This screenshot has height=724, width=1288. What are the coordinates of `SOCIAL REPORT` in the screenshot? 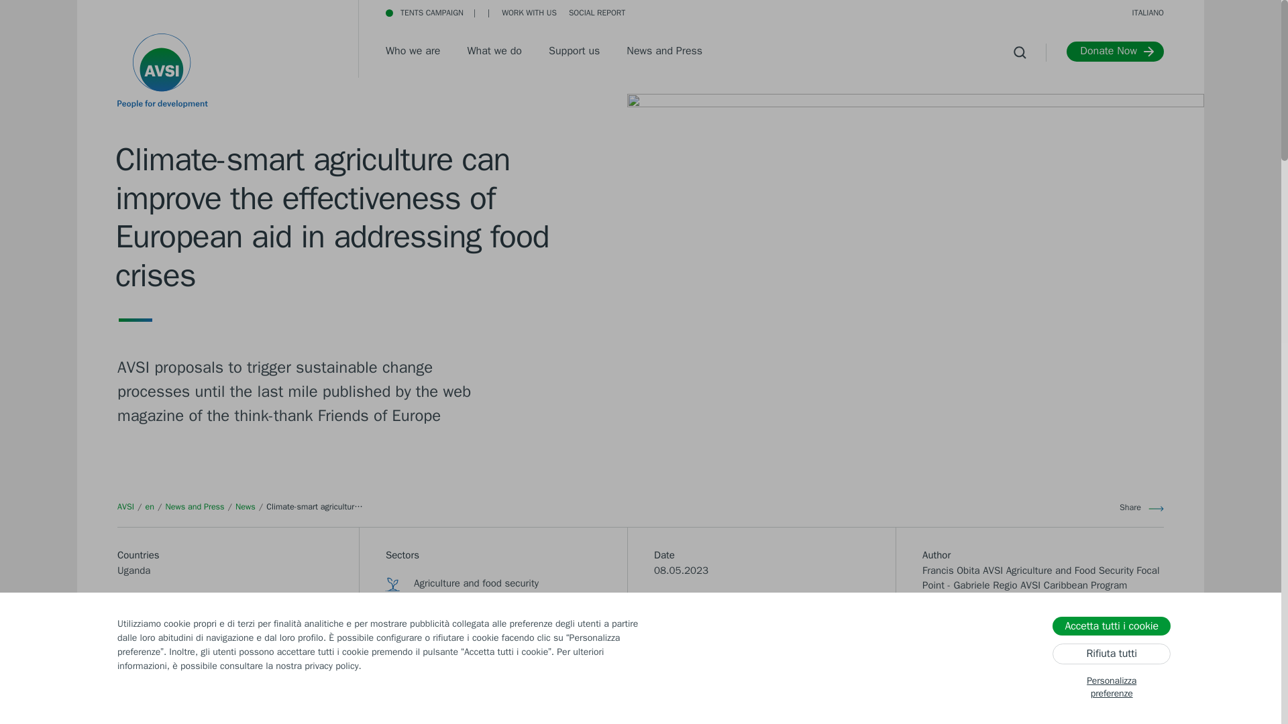 It's located at (845, 12).